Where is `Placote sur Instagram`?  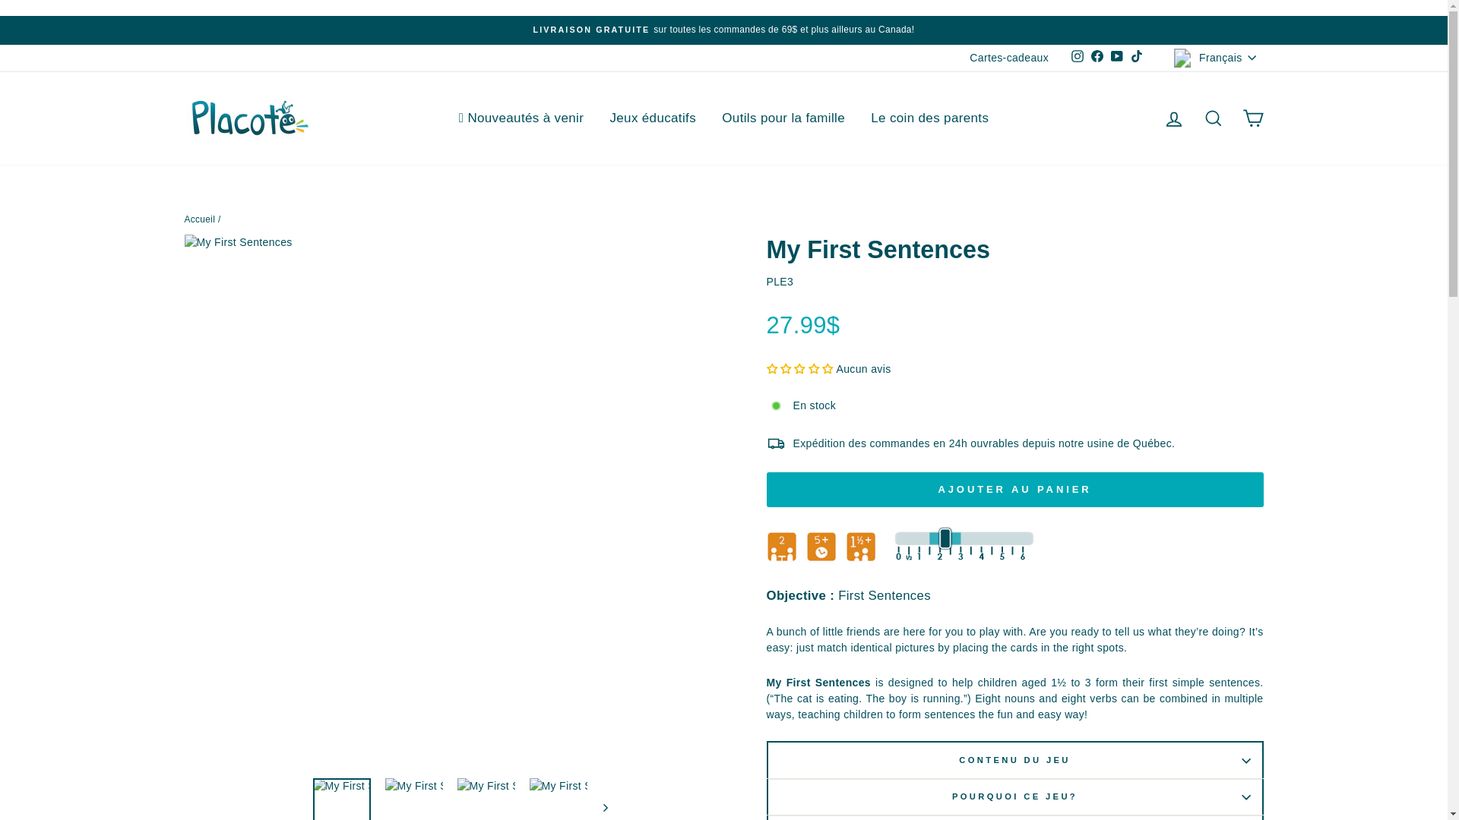 Placote sur Instagram is located at coordinates (1078, 57).